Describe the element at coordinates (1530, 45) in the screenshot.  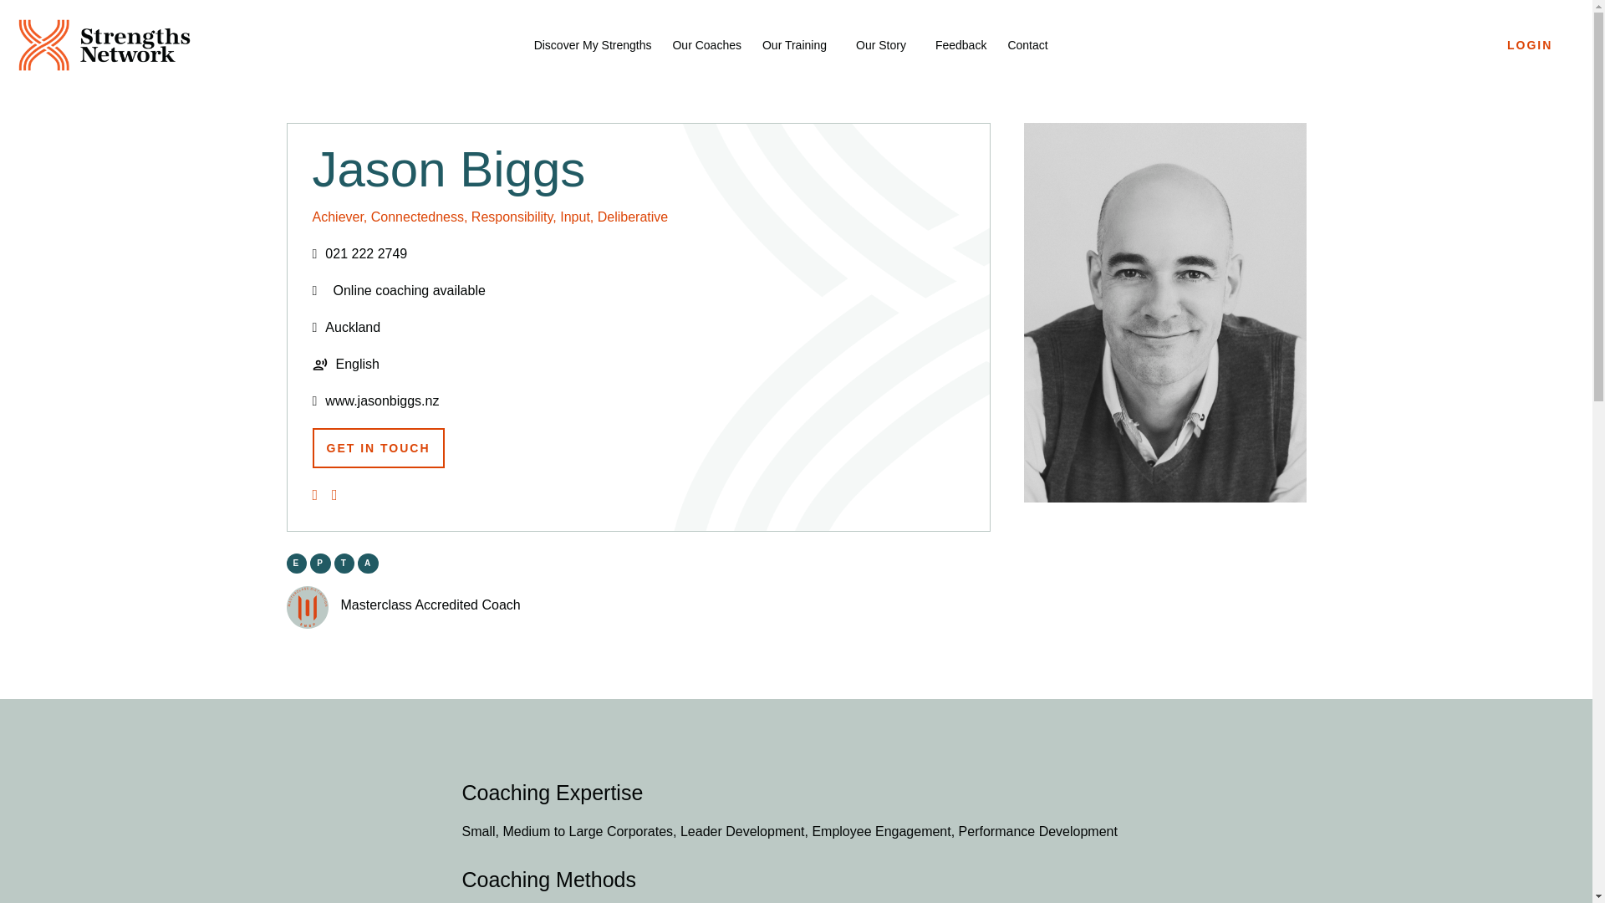
I see `LOGIN` at that location.